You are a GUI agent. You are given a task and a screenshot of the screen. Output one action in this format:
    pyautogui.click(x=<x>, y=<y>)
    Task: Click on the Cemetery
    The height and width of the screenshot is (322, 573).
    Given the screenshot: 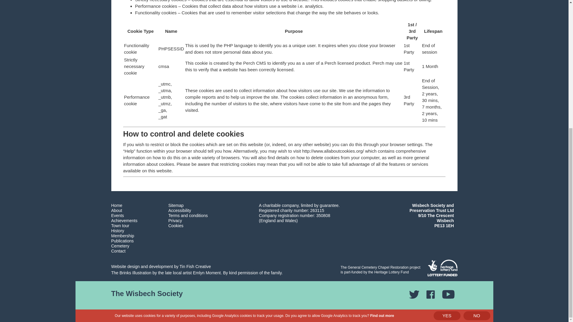 What is the action you would take?
    pyautogui.click(x=120, y=246)
    